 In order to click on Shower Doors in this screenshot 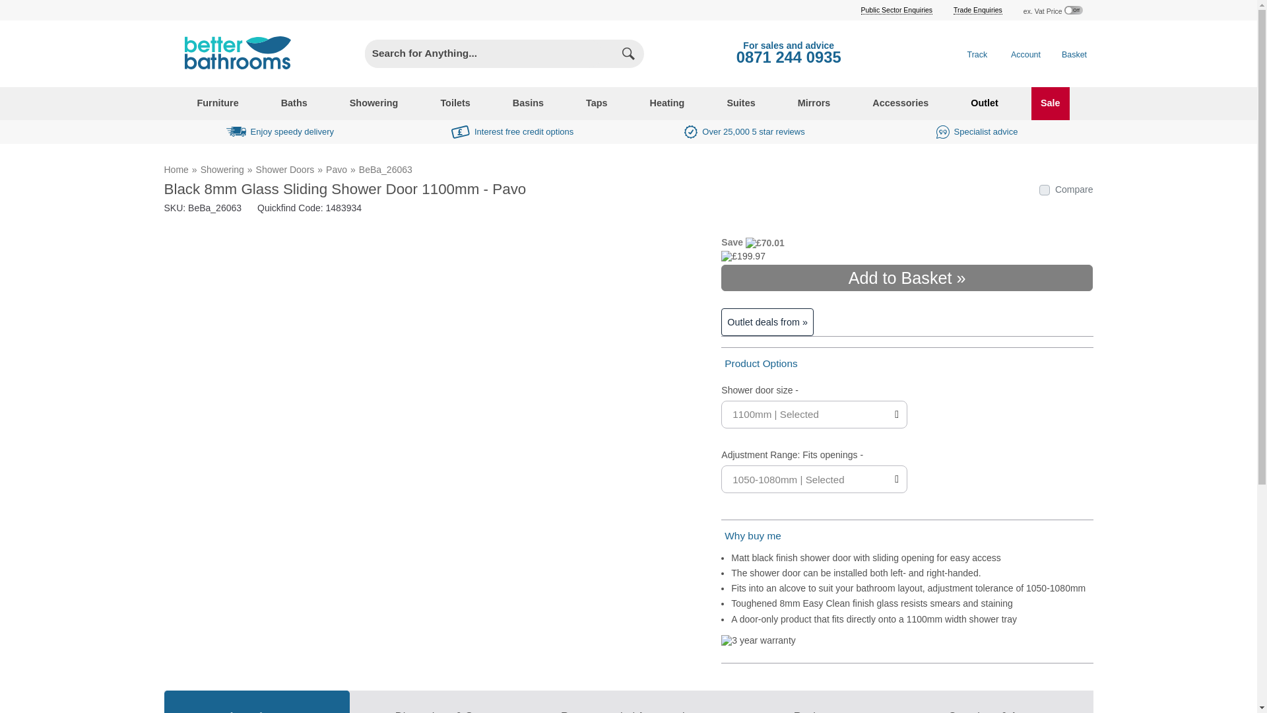, I will do `click(285, 169)`.